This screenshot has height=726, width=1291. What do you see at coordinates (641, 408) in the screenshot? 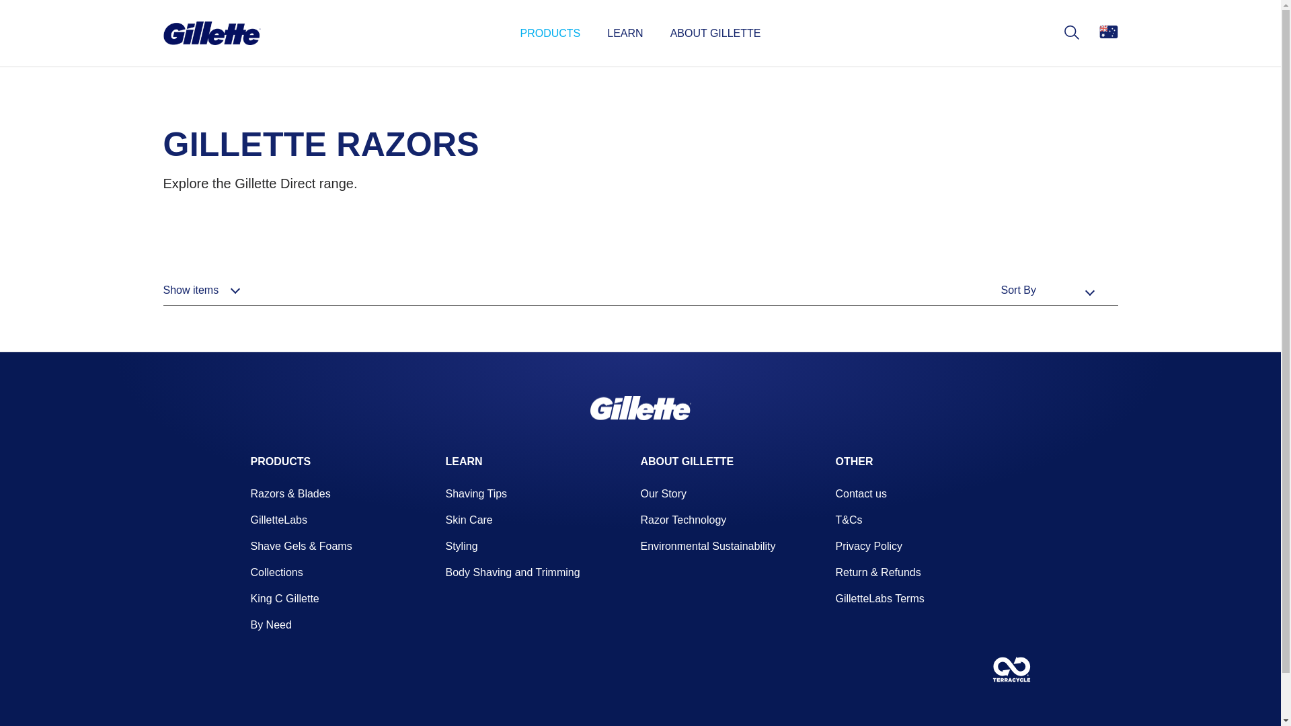
I see `Gillette Direct` at bounding box center [641, 408].